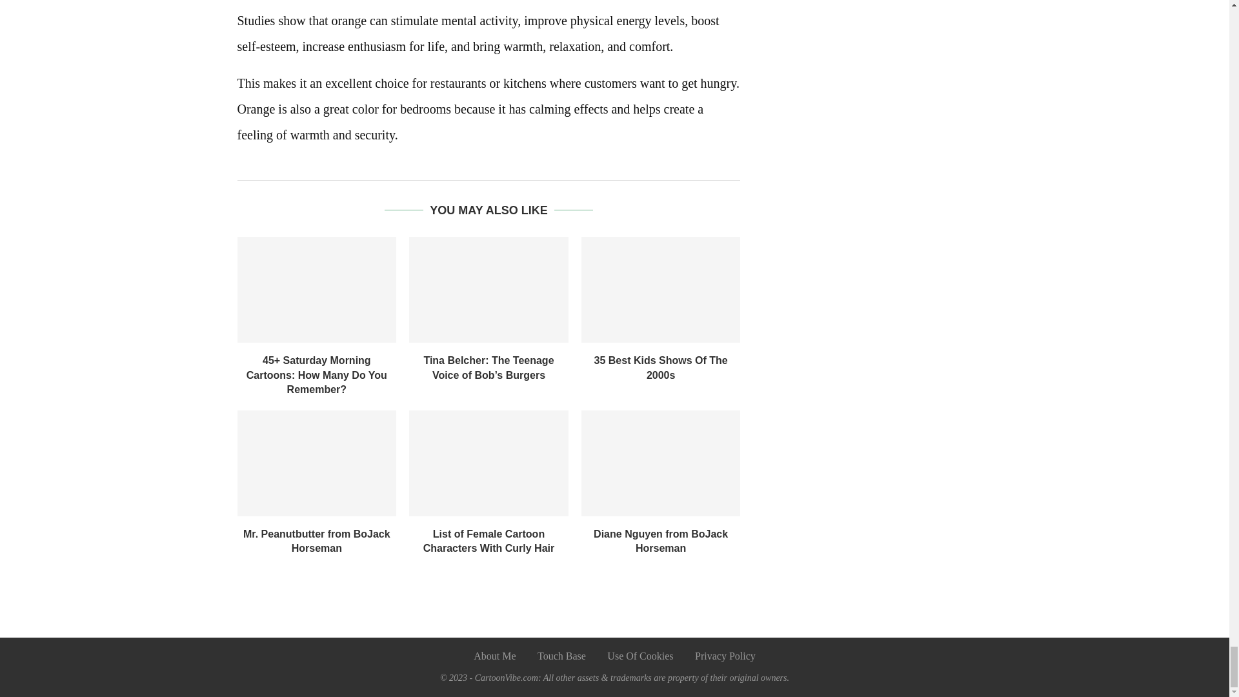 This screenshot has height=697, width=1239. What do you see at coordinates (316, 541) in the screenshot?
I see `Mr. Peanutbutter from BoJack Horseman` at bounding box center [316, 541].